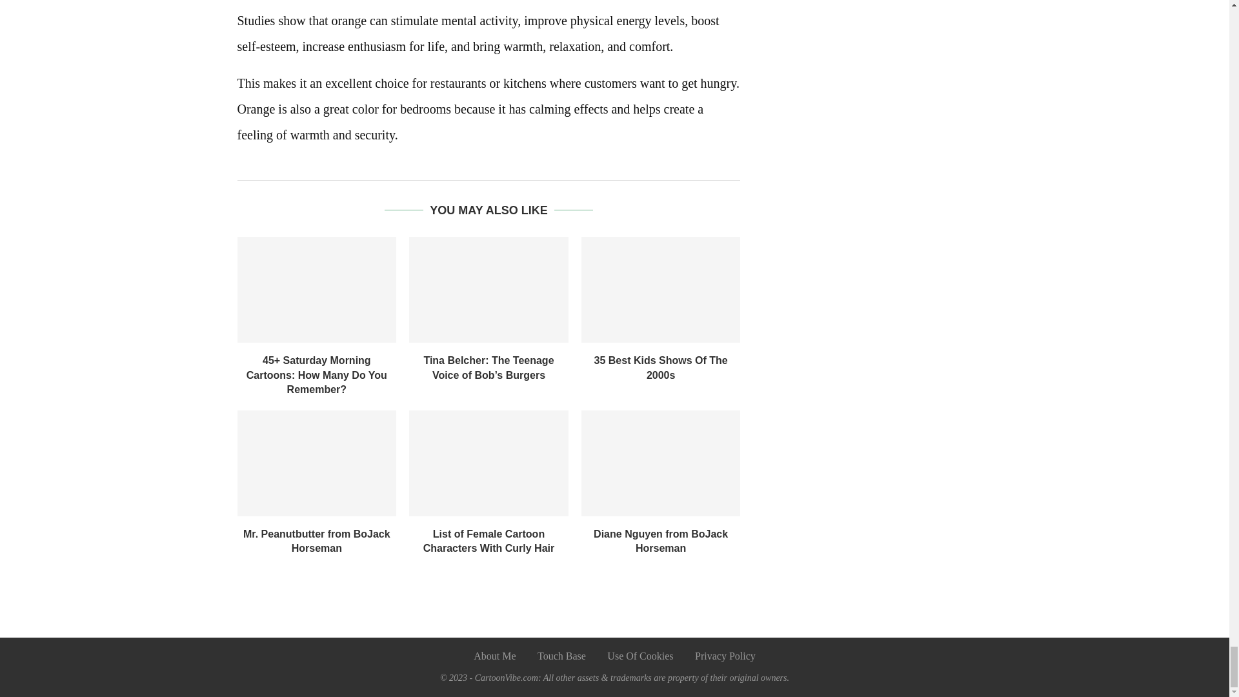 This screenshot has height=697, width=1239. What do you see at coordinates (316, 541) in the screenshot?
I see `Mr. Peanutbutter from BoJack Horseman` at bounding box center [316, 541].